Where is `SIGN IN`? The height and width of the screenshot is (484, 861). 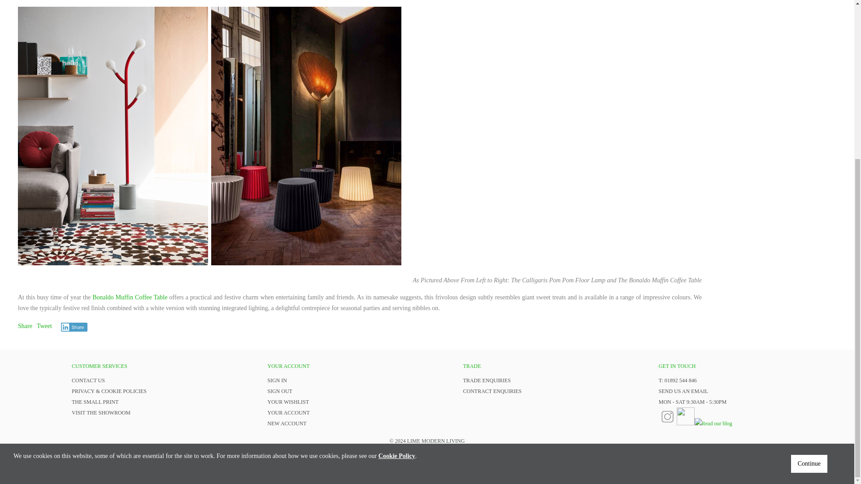 SIGN IN is located at coordinates (277, 380).